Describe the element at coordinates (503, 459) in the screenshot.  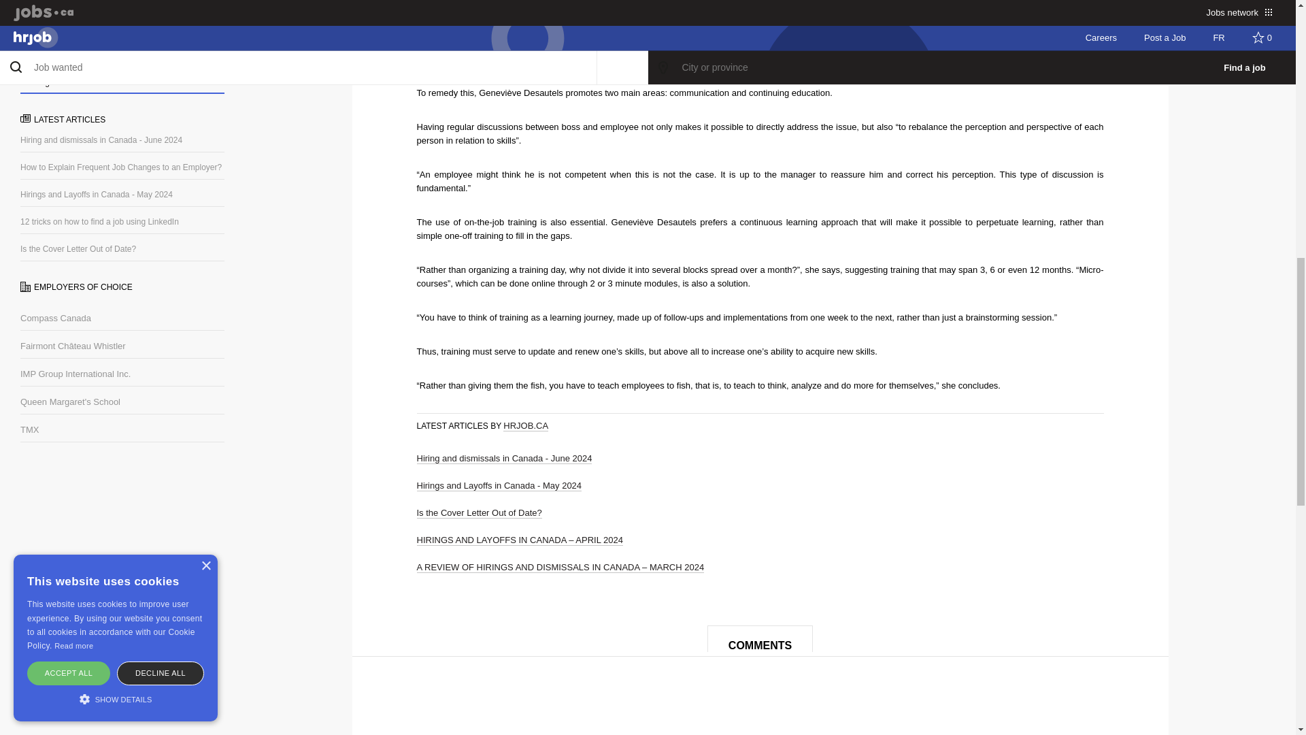
I see `Hiring and dismissals in Canada - June 2024` at that location.